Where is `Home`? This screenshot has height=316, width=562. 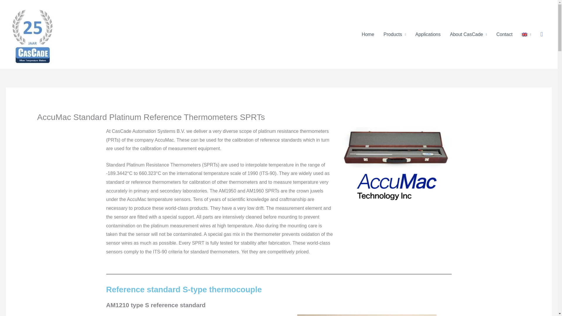
Home is located at coordinates (368, 35).